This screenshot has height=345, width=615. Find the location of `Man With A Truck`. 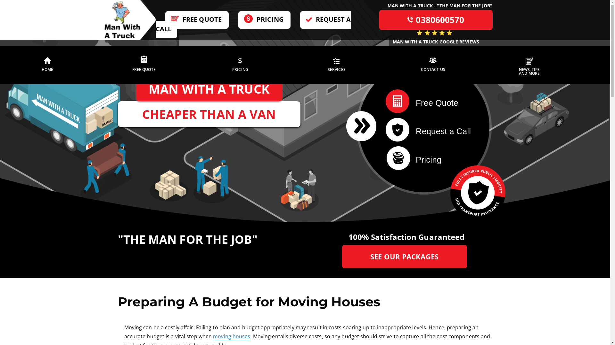

Man With A Truck is located at coordinates (121, 19).